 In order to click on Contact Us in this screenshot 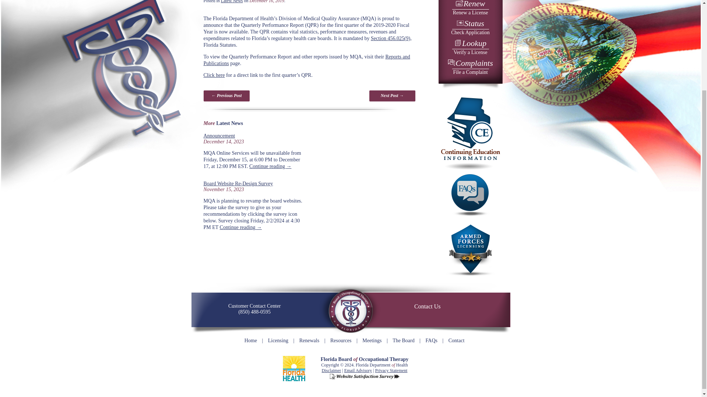, I will do `click(219, 135)`.